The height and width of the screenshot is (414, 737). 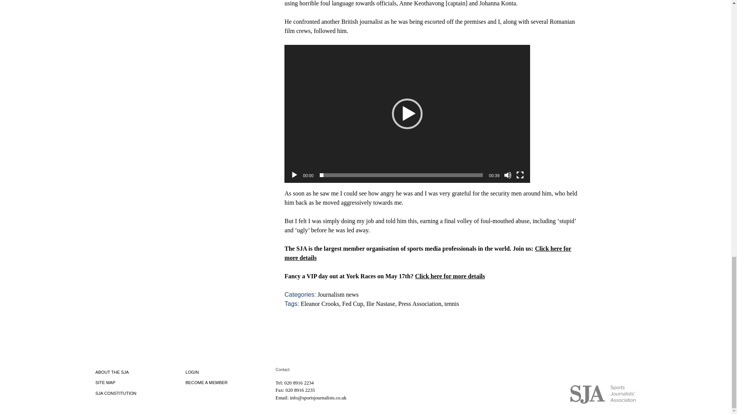 I want to click on Press Association, so click(x=419, y=304).